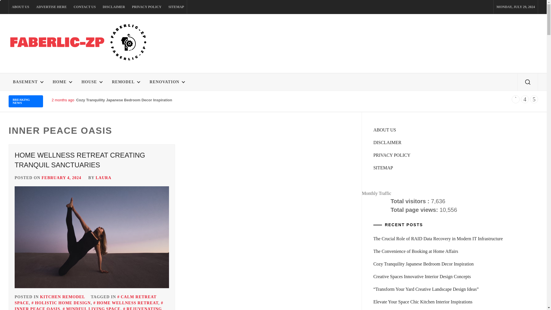 The height and width of the screenshot is (310, 551). I want to click on HOME, so click(62, 82).